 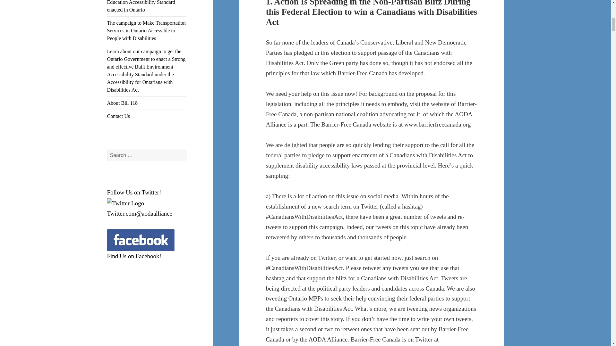 What do you see at coordinates (147, 103) in the screenshot?
I see `About Bill 118` at bounding box center [147, 103].